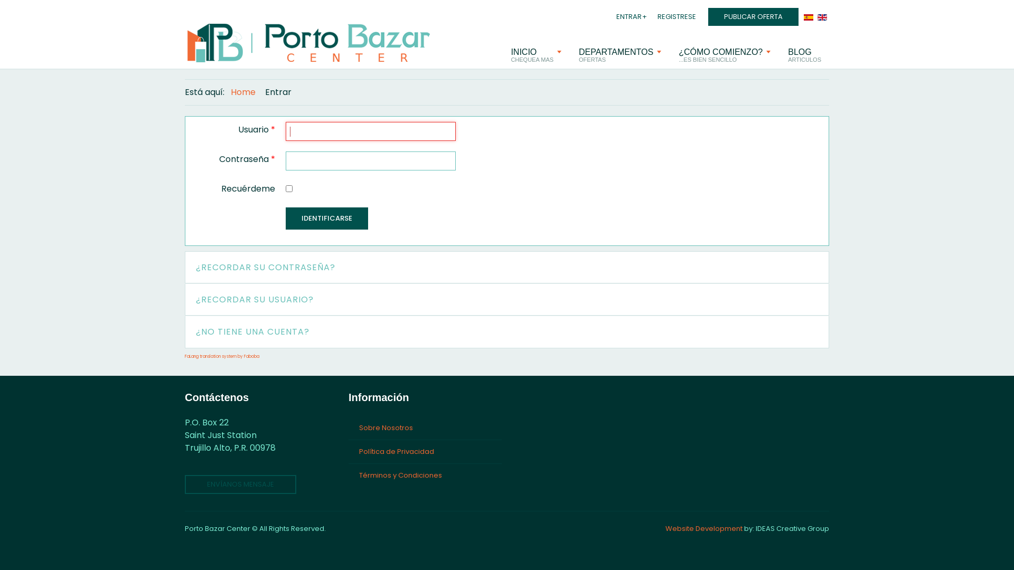  Describe the element at coordinates (620, 55) in the screenshot. I see `DEPARTAMENTOS
OFERTAS` at that location.